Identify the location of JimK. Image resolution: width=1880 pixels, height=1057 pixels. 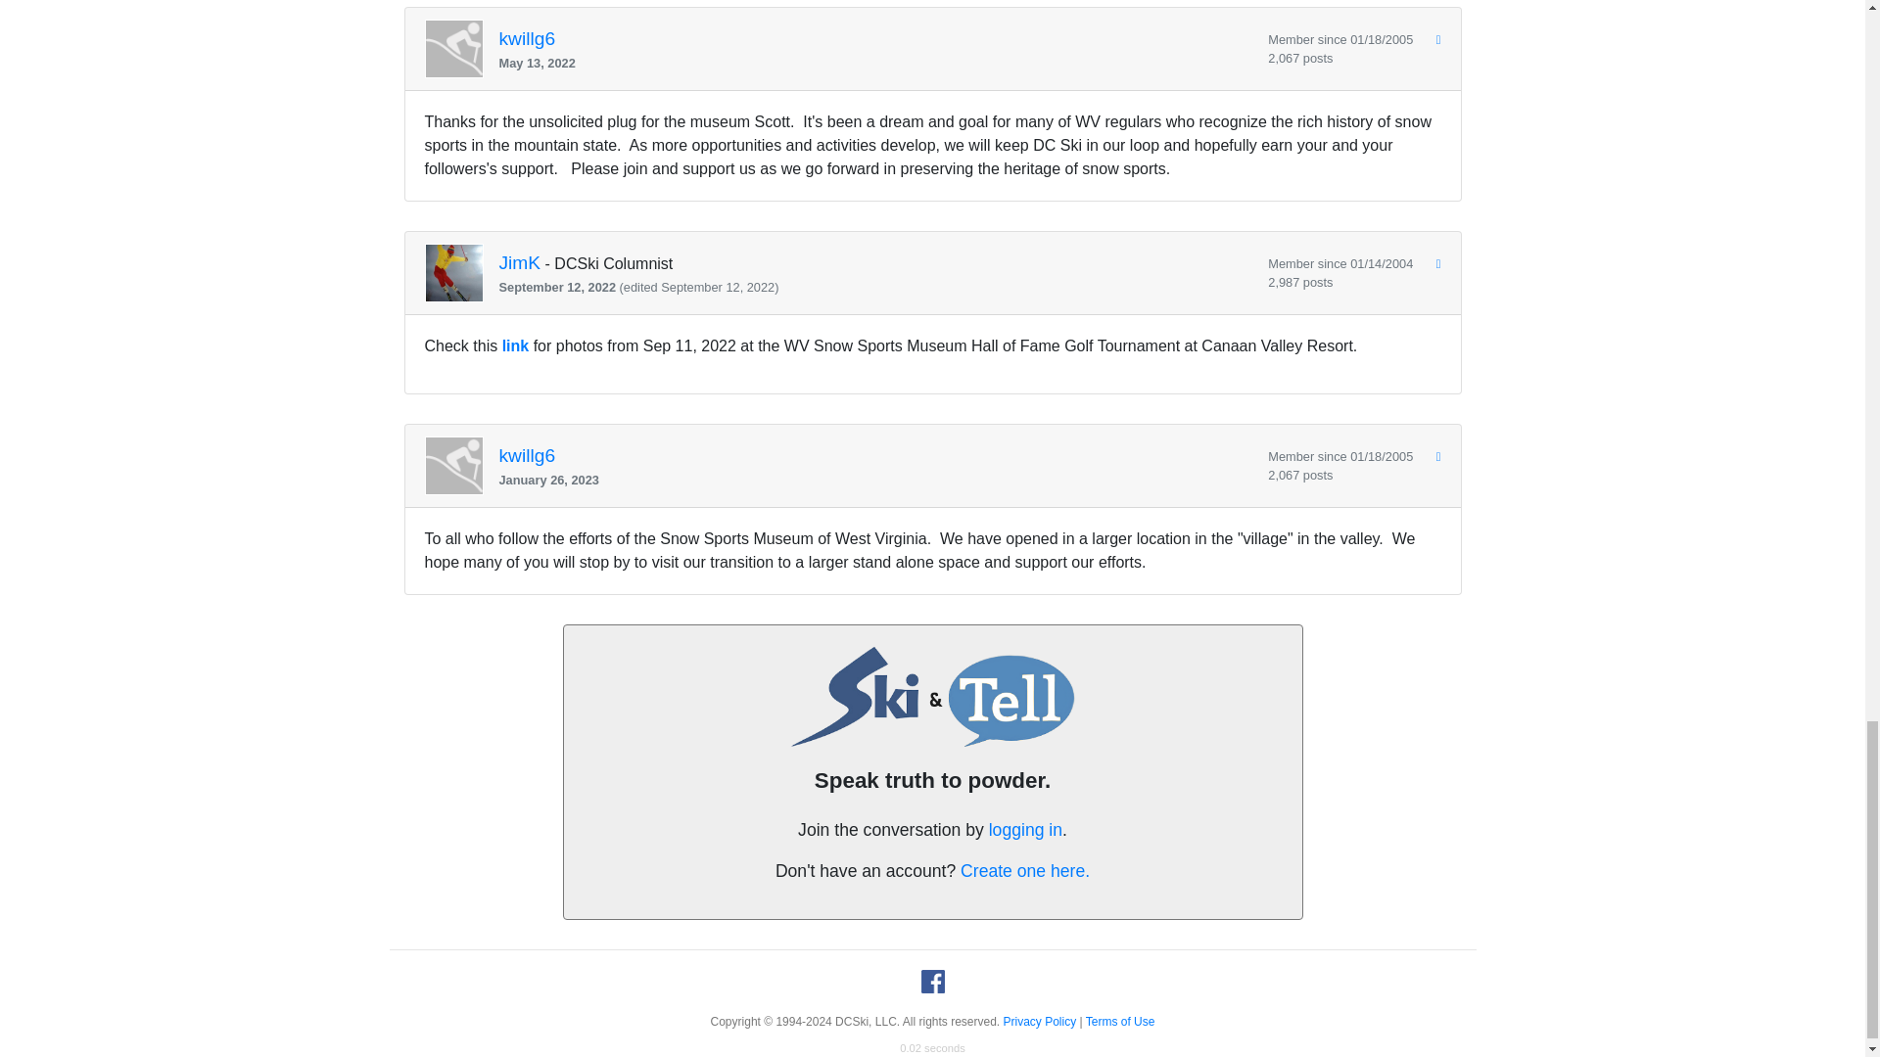
(520, 263).